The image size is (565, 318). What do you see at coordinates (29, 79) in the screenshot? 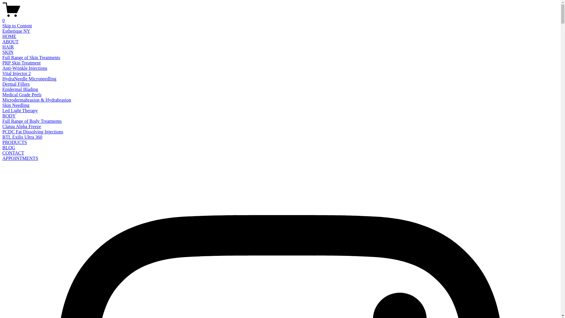
I see `HydraNeedle Microneedling` at bounding box center [29, 79].